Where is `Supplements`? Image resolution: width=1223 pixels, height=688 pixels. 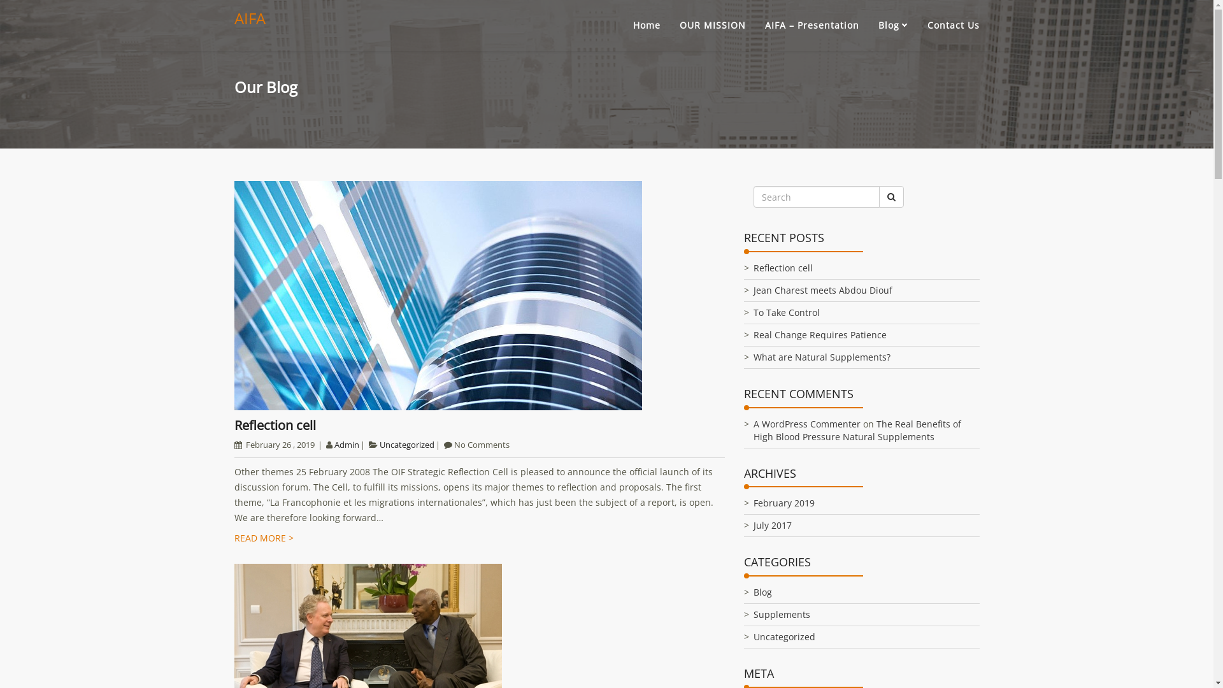
Supplements is located at coordinates (781, 614).